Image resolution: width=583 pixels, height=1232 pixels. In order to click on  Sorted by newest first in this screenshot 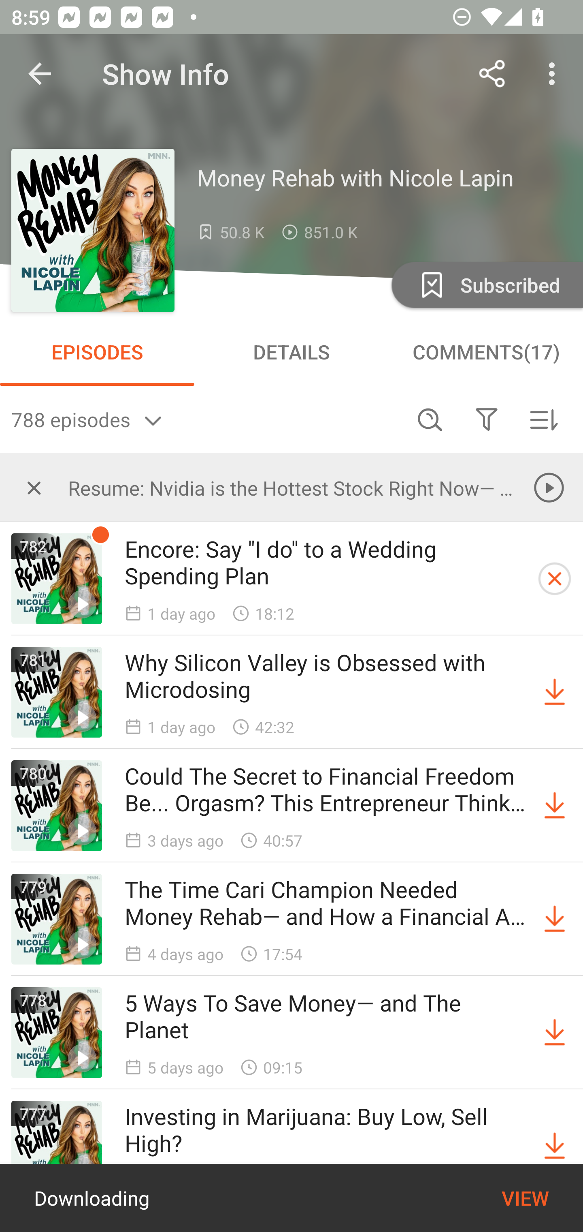, I will do `click(543, 419)`.